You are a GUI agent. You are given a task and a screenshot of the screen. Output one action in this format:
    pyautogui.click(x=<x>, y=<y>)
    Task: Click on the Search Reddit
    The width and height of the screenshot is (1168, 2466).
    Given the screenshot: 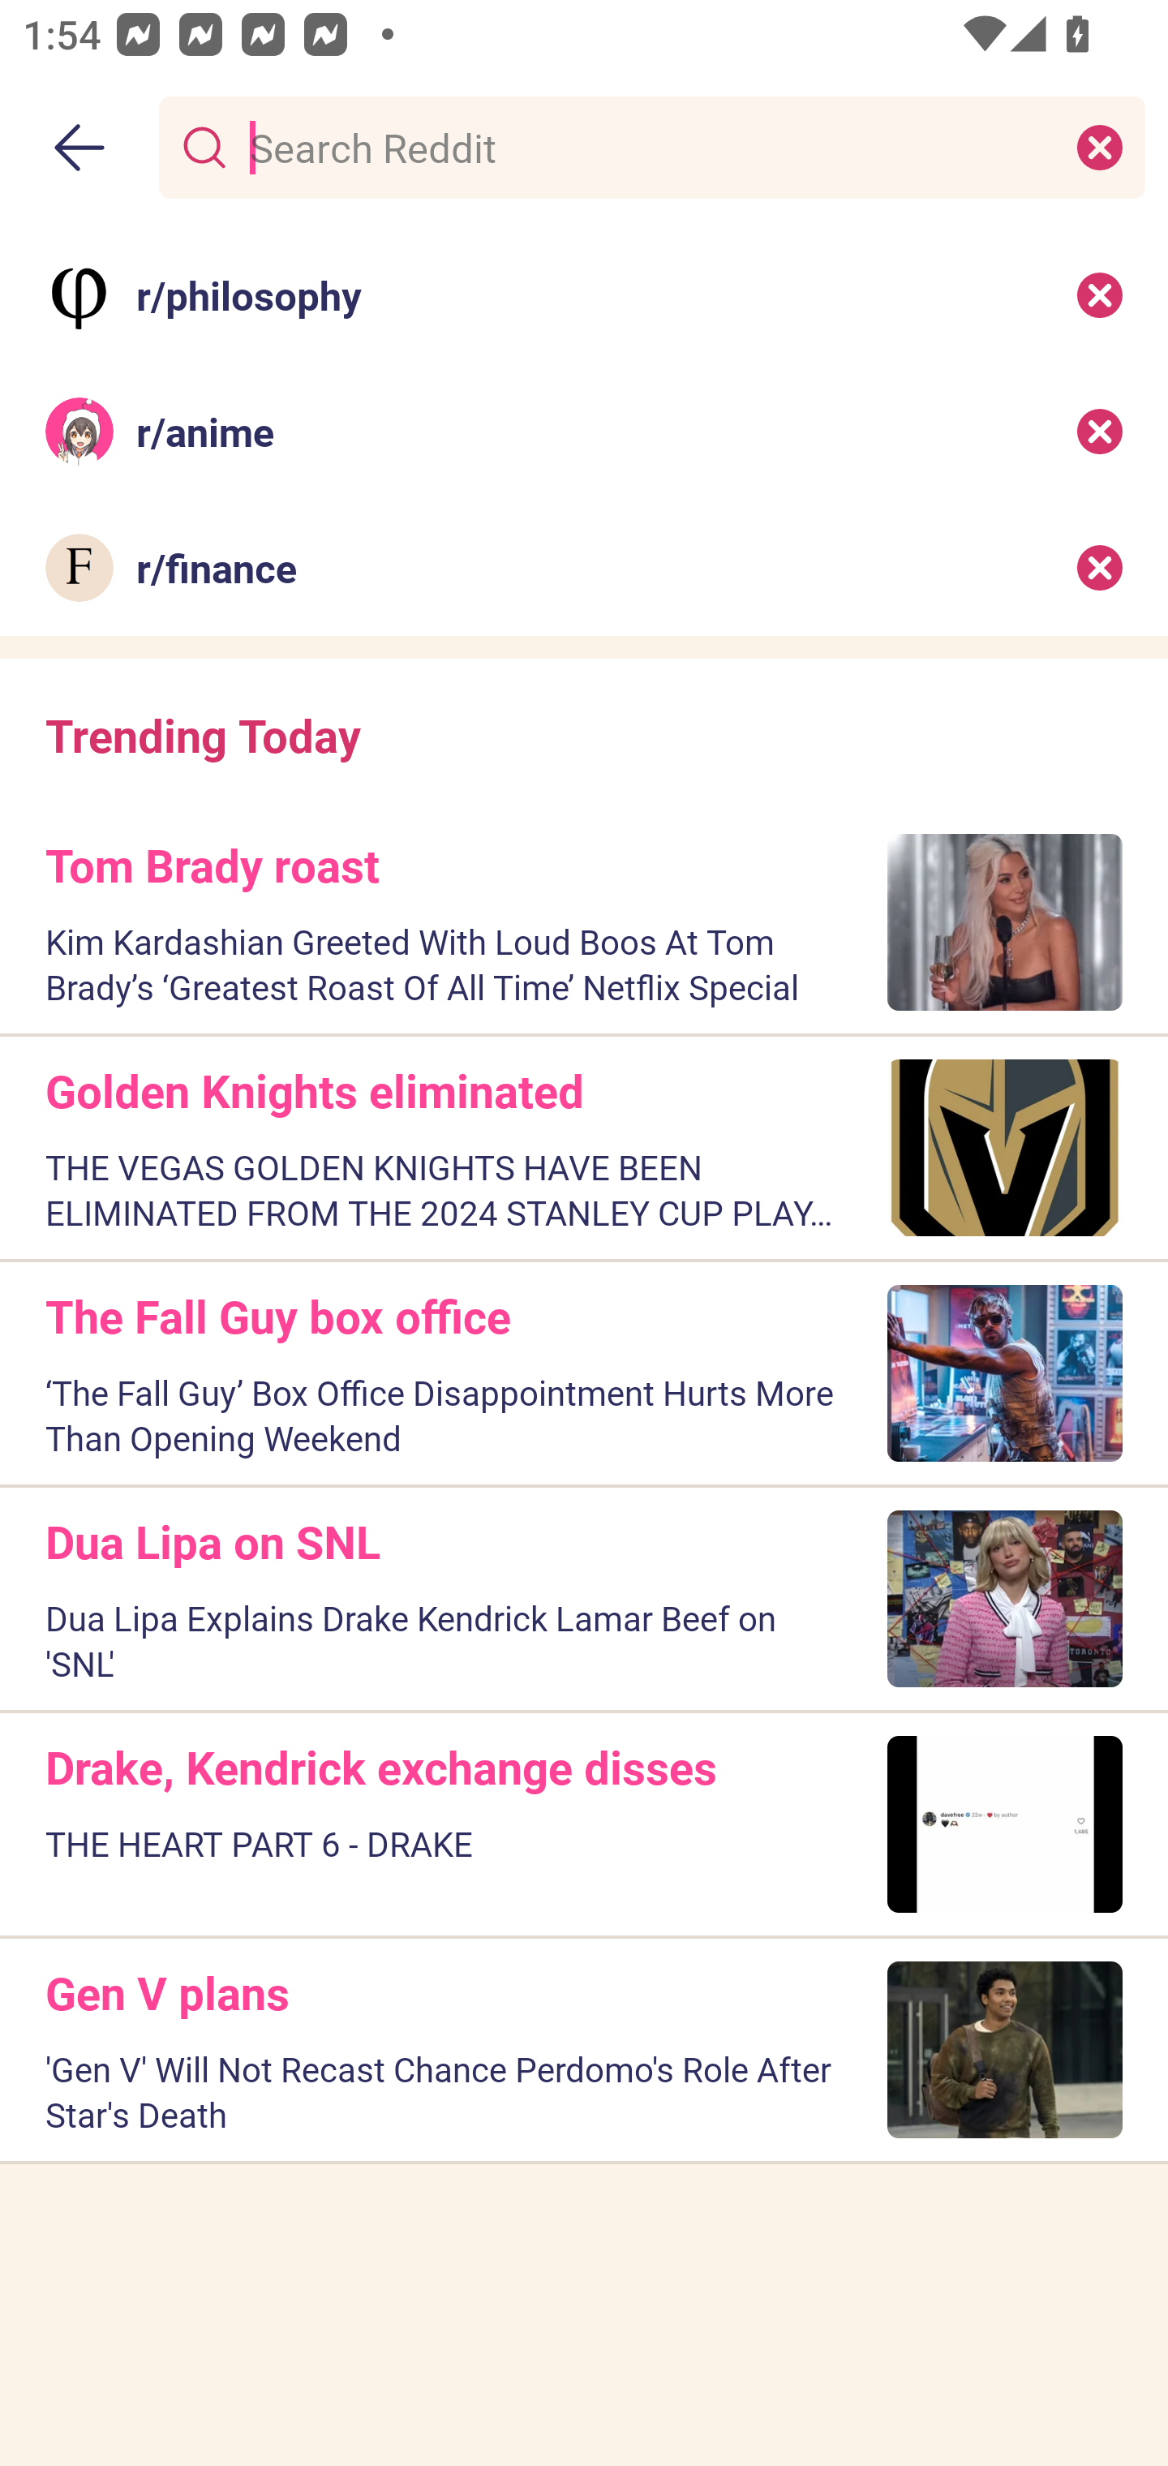 What is the action you would take?
    pyautogui.click(x=646, y=146)
    